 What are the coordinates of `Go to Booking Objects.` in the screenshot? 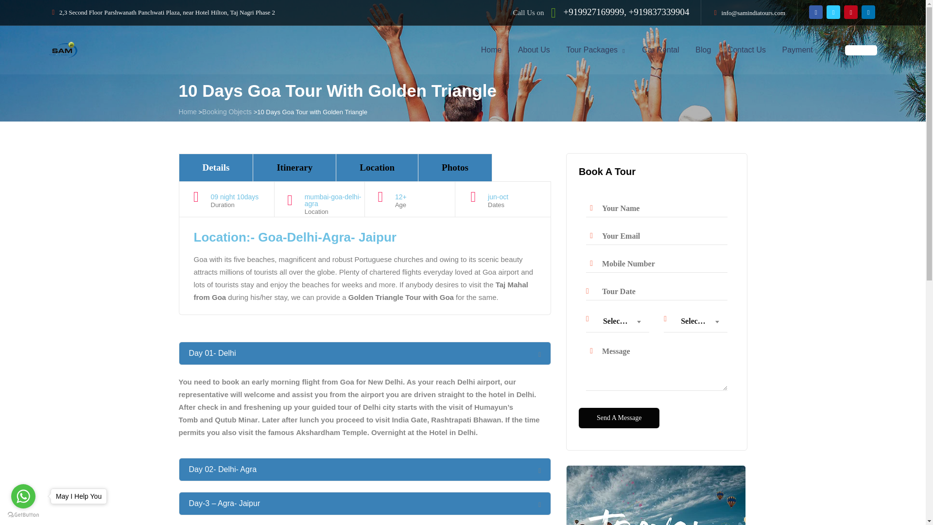 It's located at (227, 112).